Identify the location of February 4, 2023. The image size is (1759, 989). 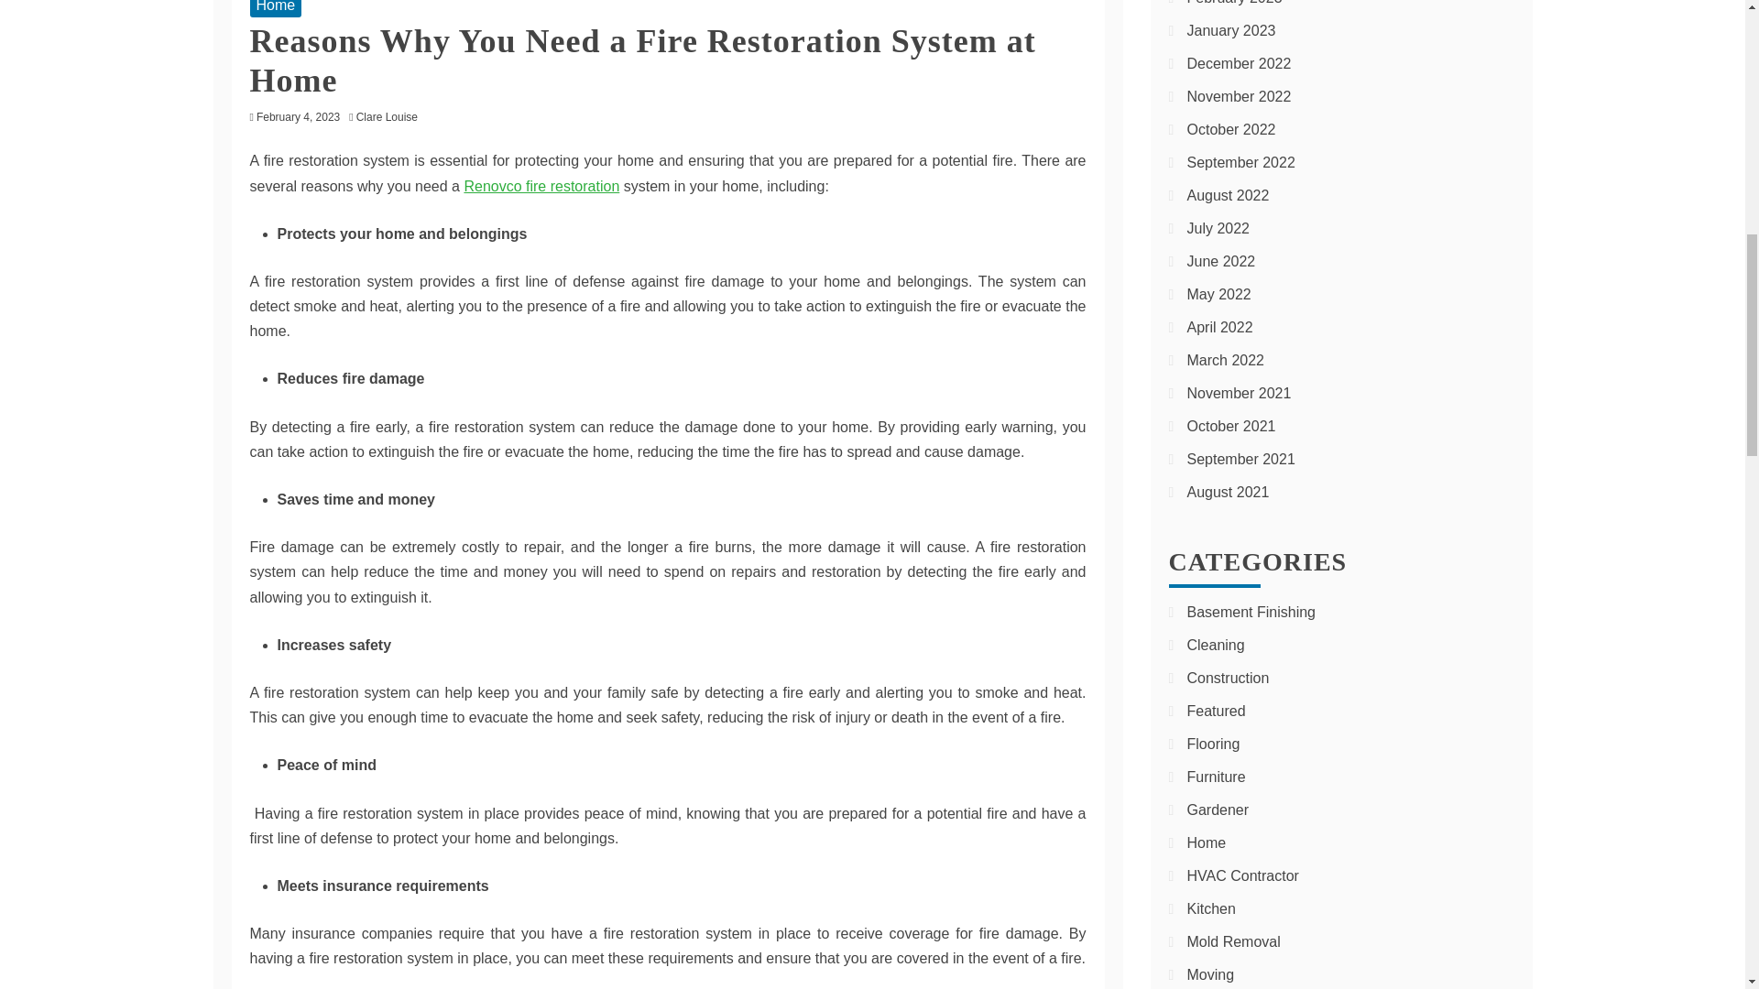
(298, 117).